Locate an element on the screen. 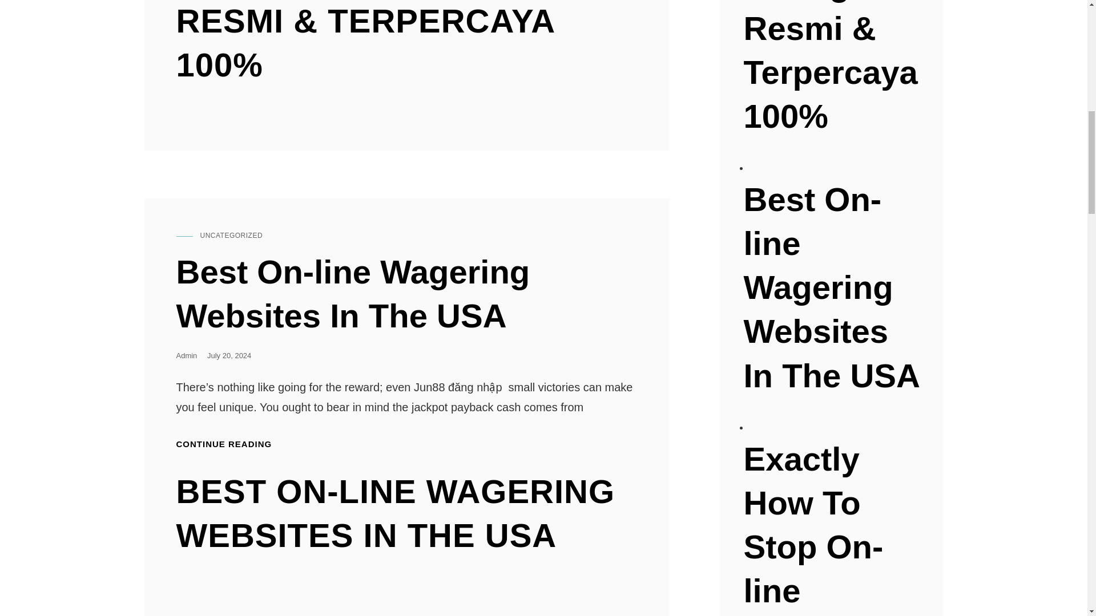 The width and height of the screenshot is (1096, 616). CONTINUE READING is located at coordinates (224, 444).